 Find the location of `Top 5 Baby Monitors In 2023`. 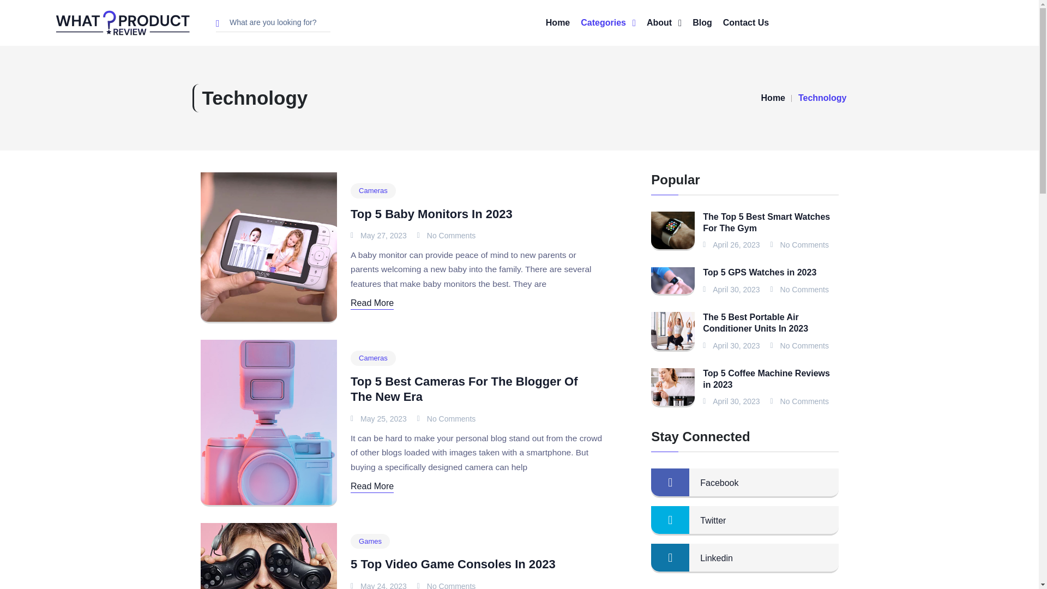

Top 5 Baby Monitors In 2023 is located at coordinates (432, 214).